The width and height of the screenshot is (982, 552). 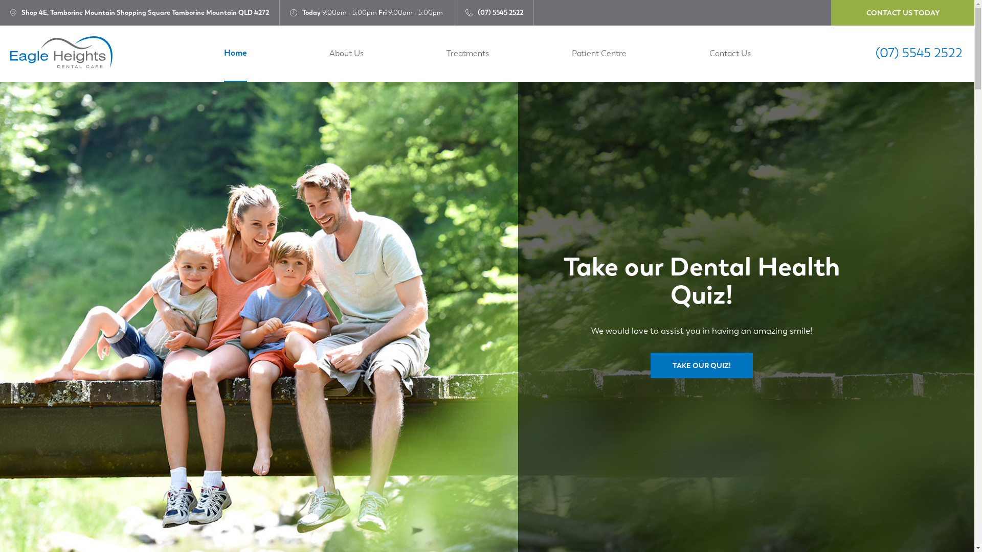 I want to click on (07) 5545 2522, so click(x=919, y=54).